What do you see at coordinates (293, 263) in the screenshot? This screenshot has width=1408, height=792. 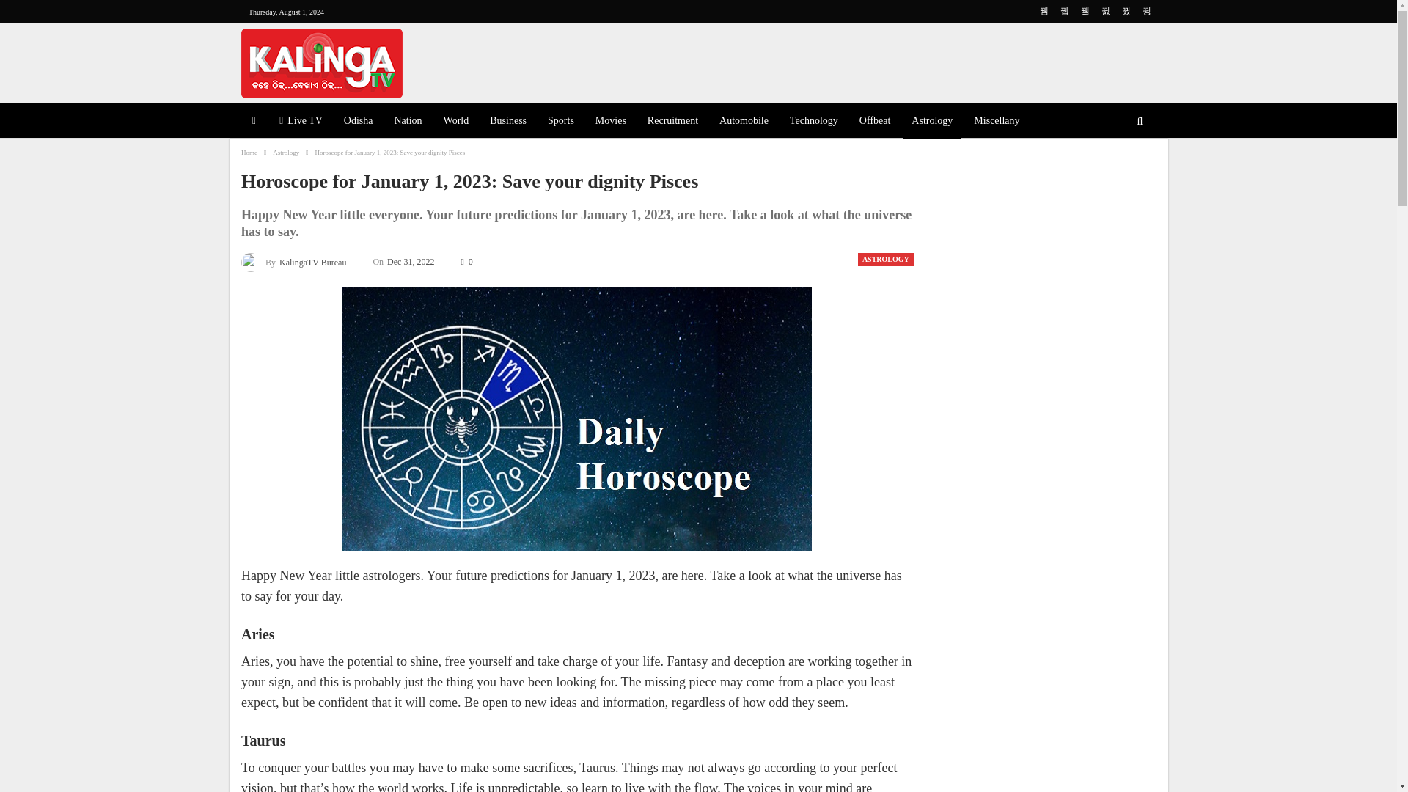 I see `By KalingaTV Bureau` at bounding box center [293, 263].